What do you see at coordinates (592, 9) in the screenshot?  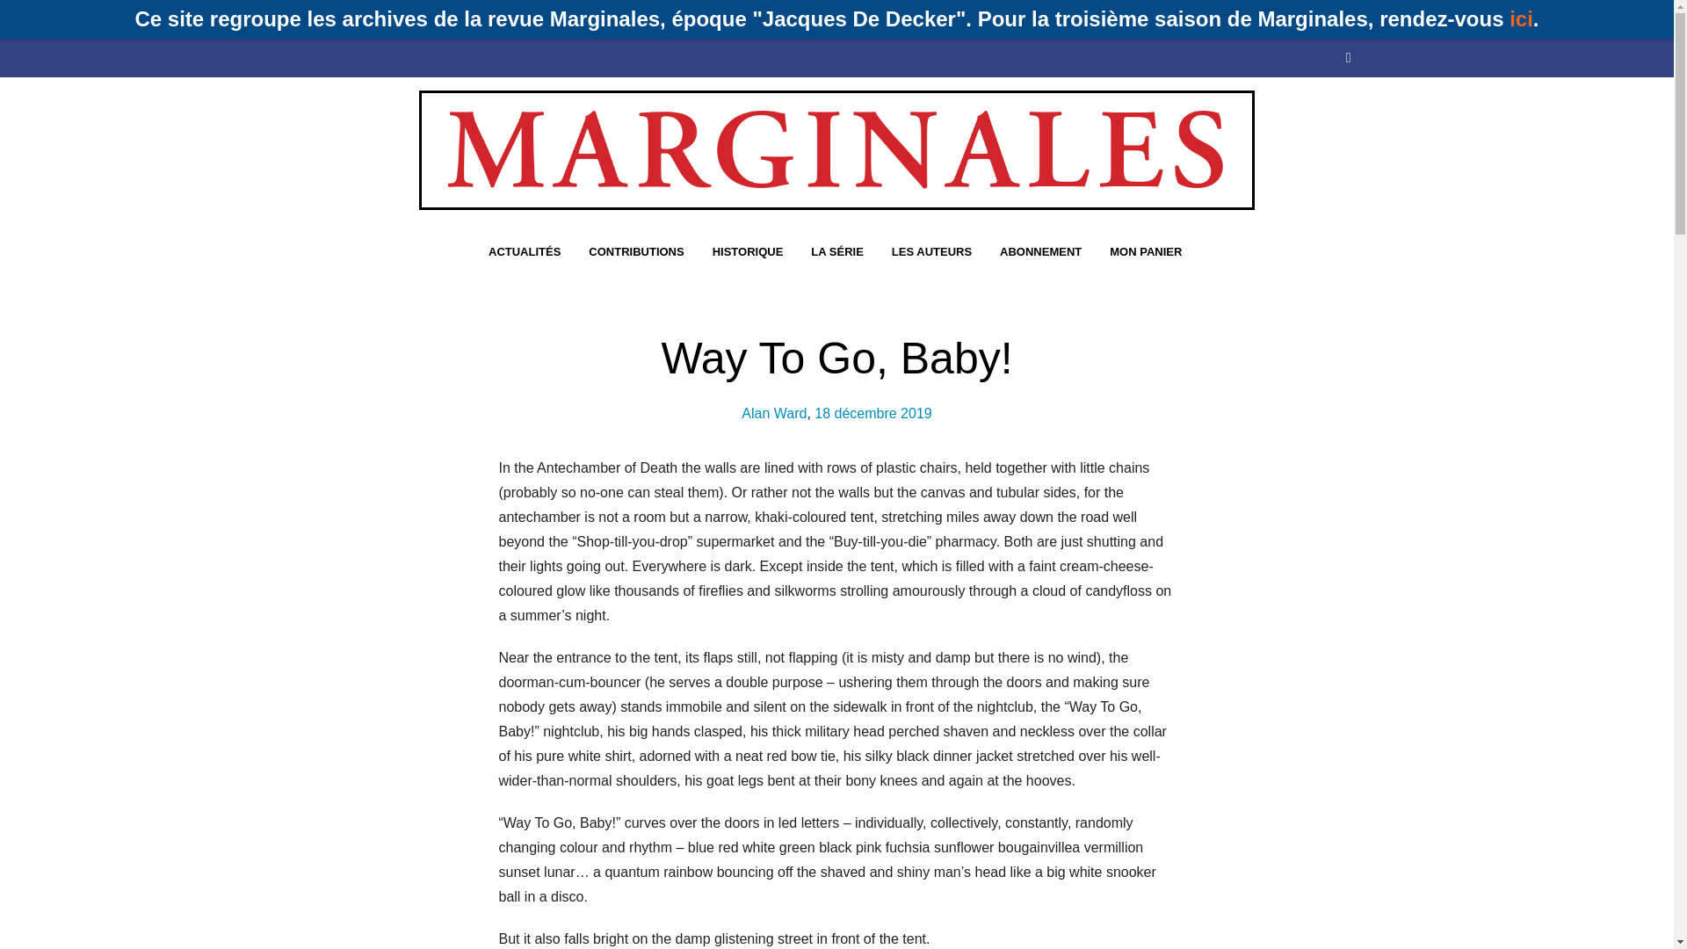 I see `HISTORIQUE` at bounding box center [592, 9].